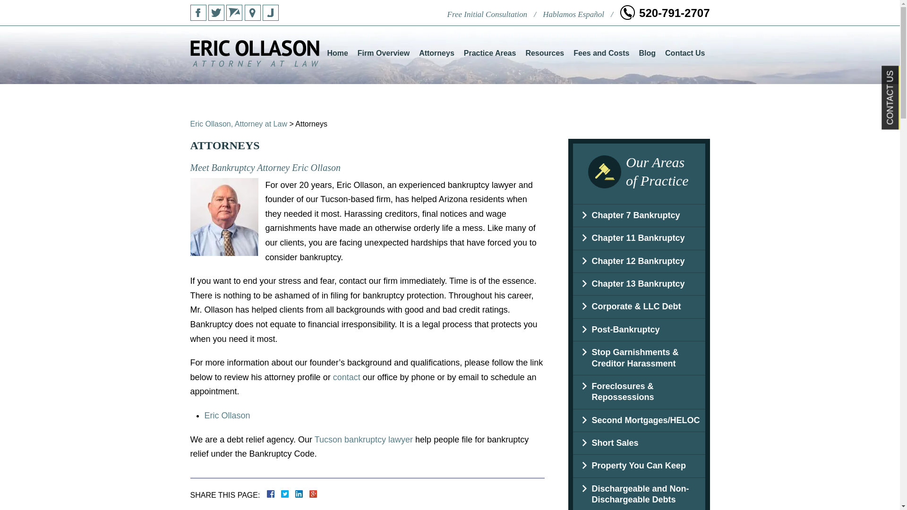 Image resolution: width=907 pixels, height=510 pixels. Describe the element at coordinates (639, 466) in the screenshot. I see `Property You Can Keep` at that location.